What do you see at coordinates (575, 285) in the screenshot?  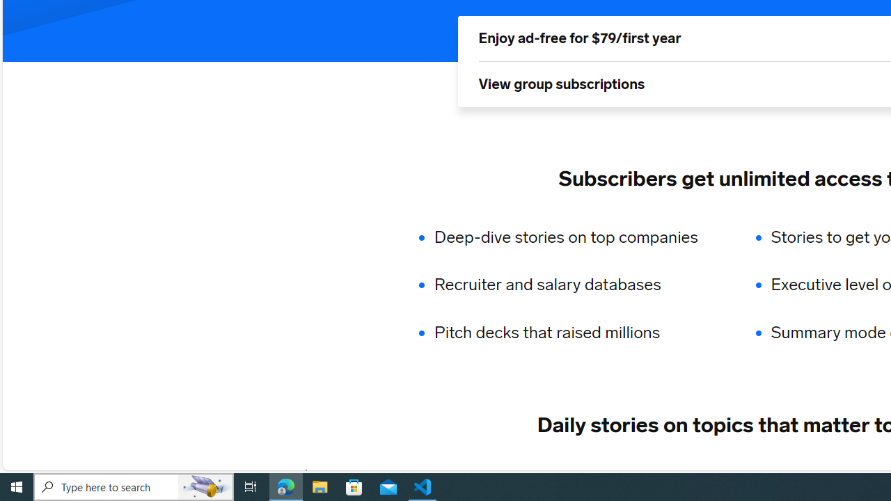 I see `Recruiter and salary databases` at bounding box center [575, 285].